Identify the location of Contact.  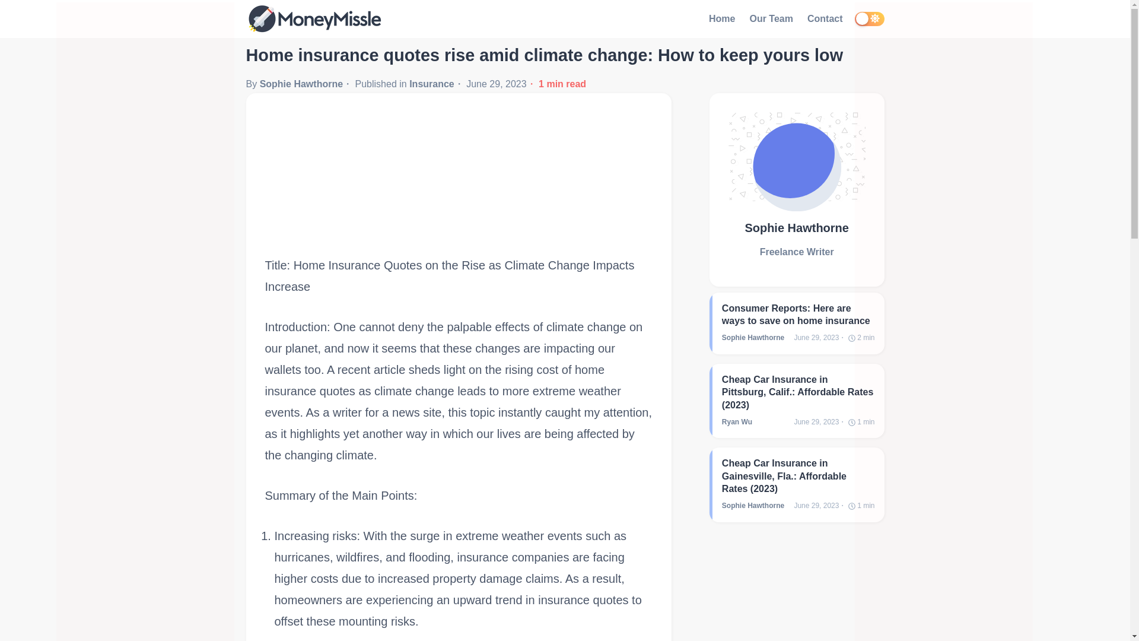
(825, 19).